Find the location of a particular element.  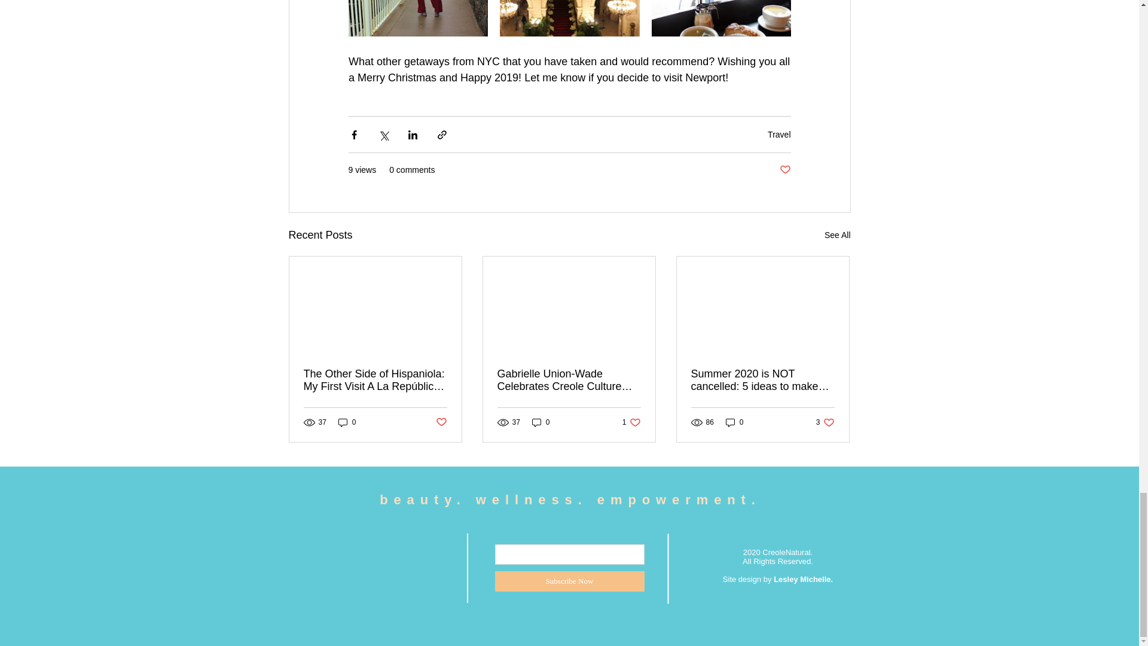

Post not marked as liked is located at coordinates (631, 422).